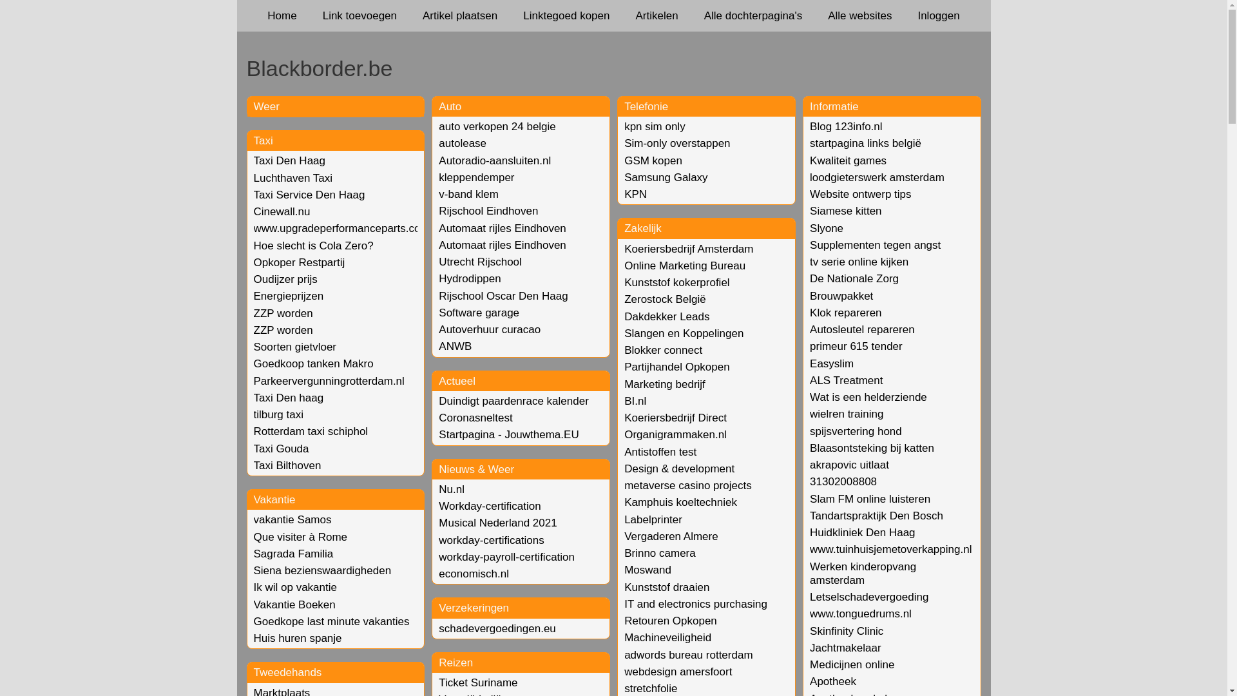 The image size is (1237, 696). What do you see at coordinates (479, 313) in the screenshot?
I see `Software garage` at bounding box center [479, 313].